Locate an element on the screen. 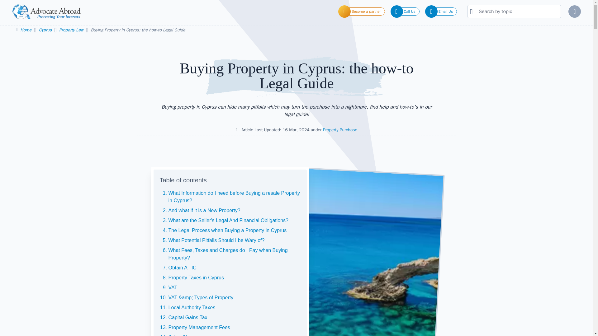 This screenshot has width=598, height=336. What Fees, Taxes and Charges do I Pay when Buying Property? is located at coordinates (228, 254).